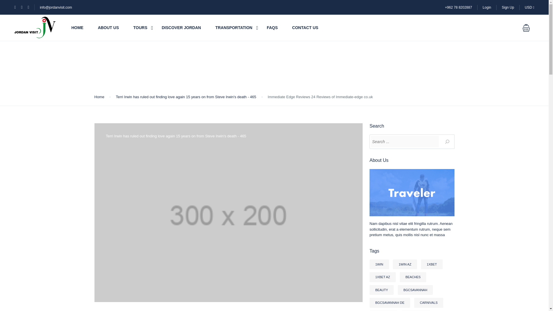 Image resolution: width=553 pixels, height=311 pixels. I want to click on USD, so click(529, 7).